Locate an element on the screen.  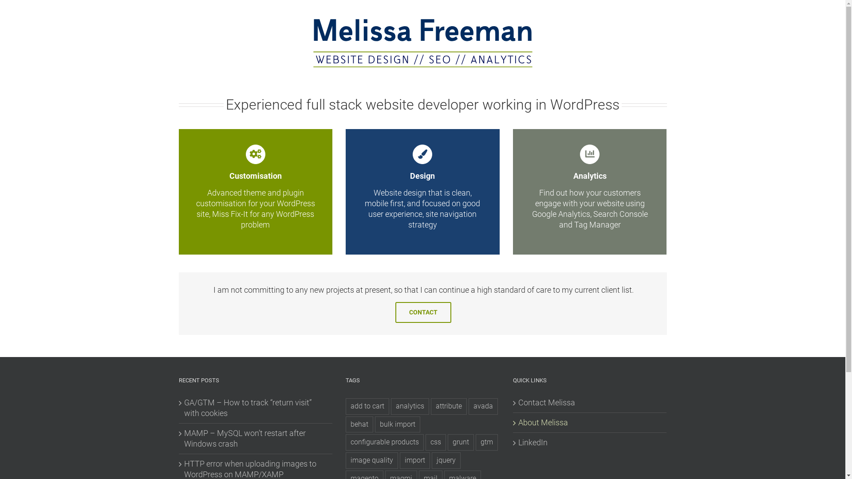
gtm is located at coordinates (487, 443).